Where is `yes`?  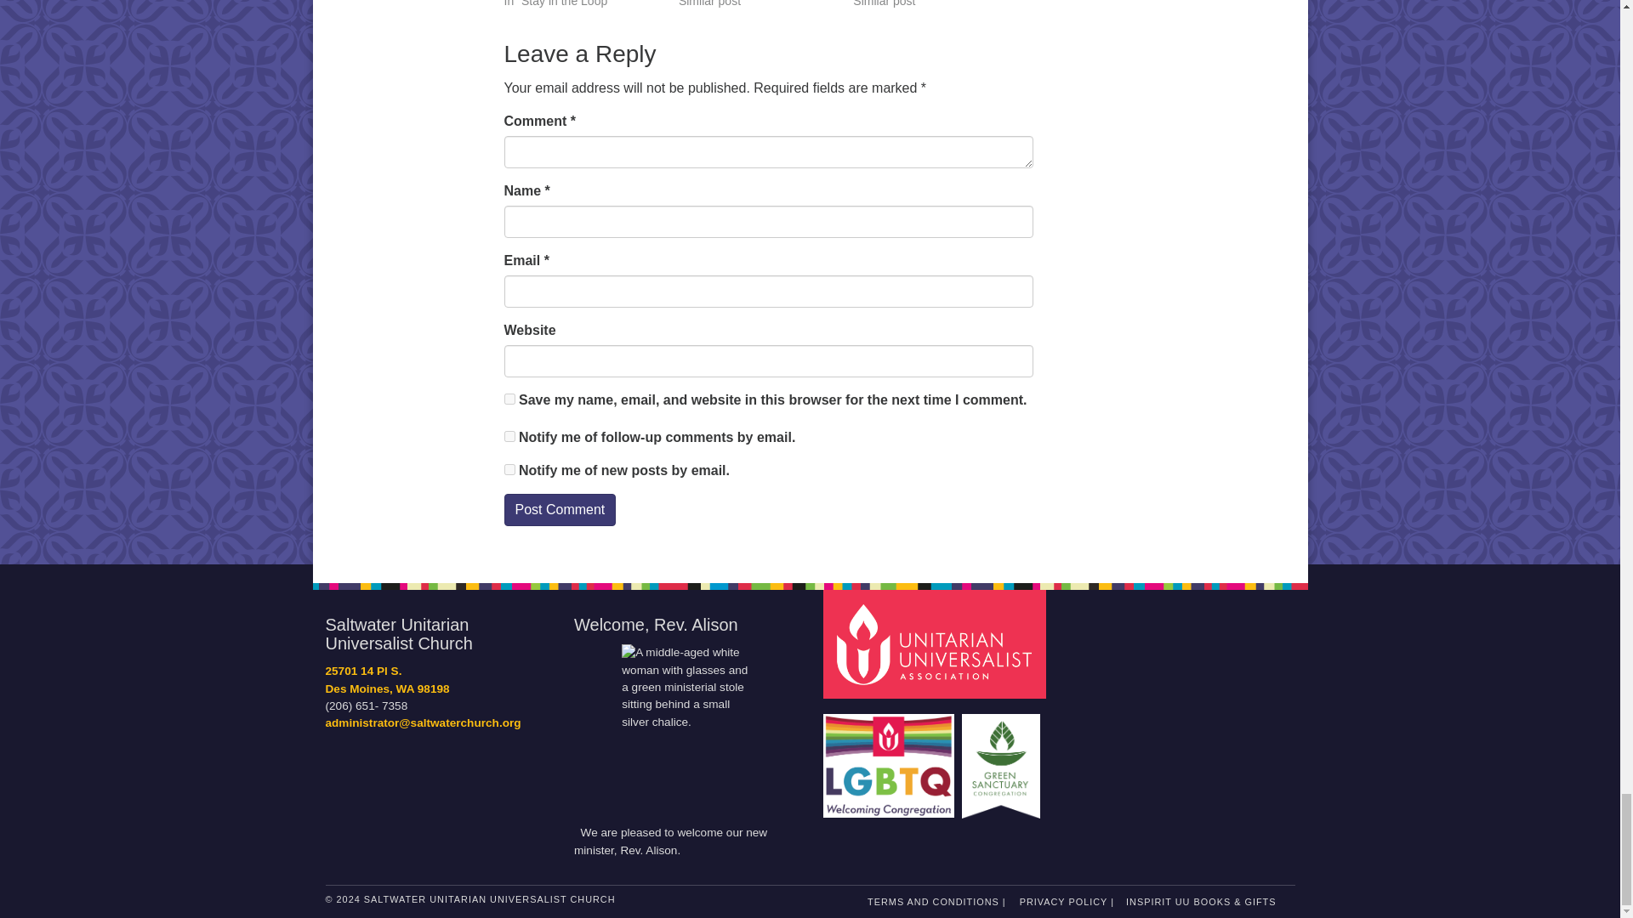 yes is located at coordinates (509, 399).